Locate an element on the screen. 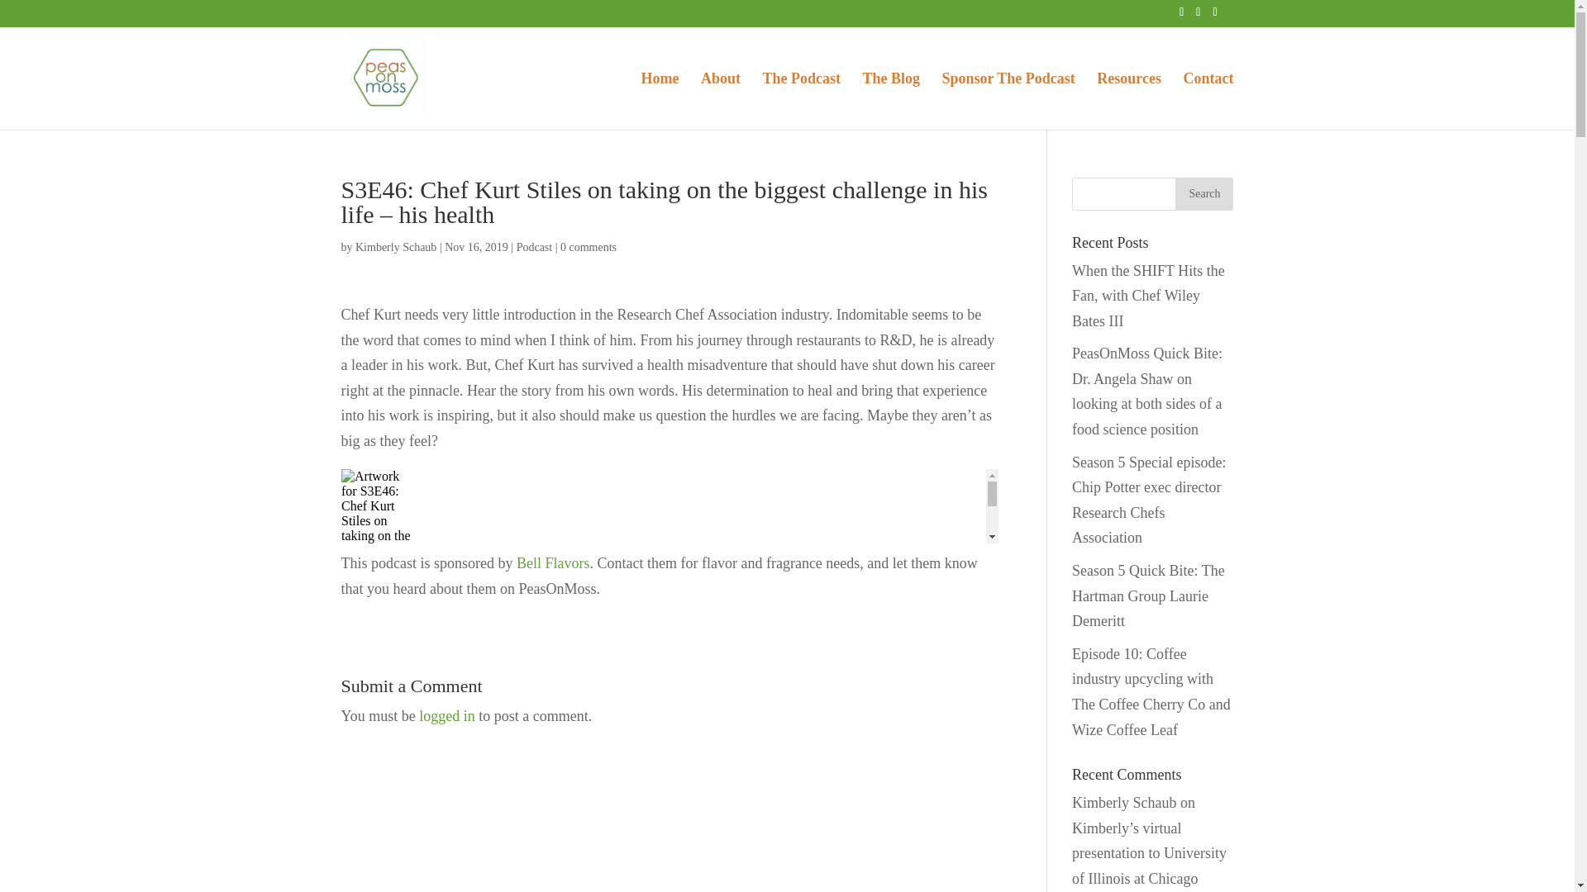 The image size is (1587, 892). Kimberly Schaub is located at coordinates (396, 246).